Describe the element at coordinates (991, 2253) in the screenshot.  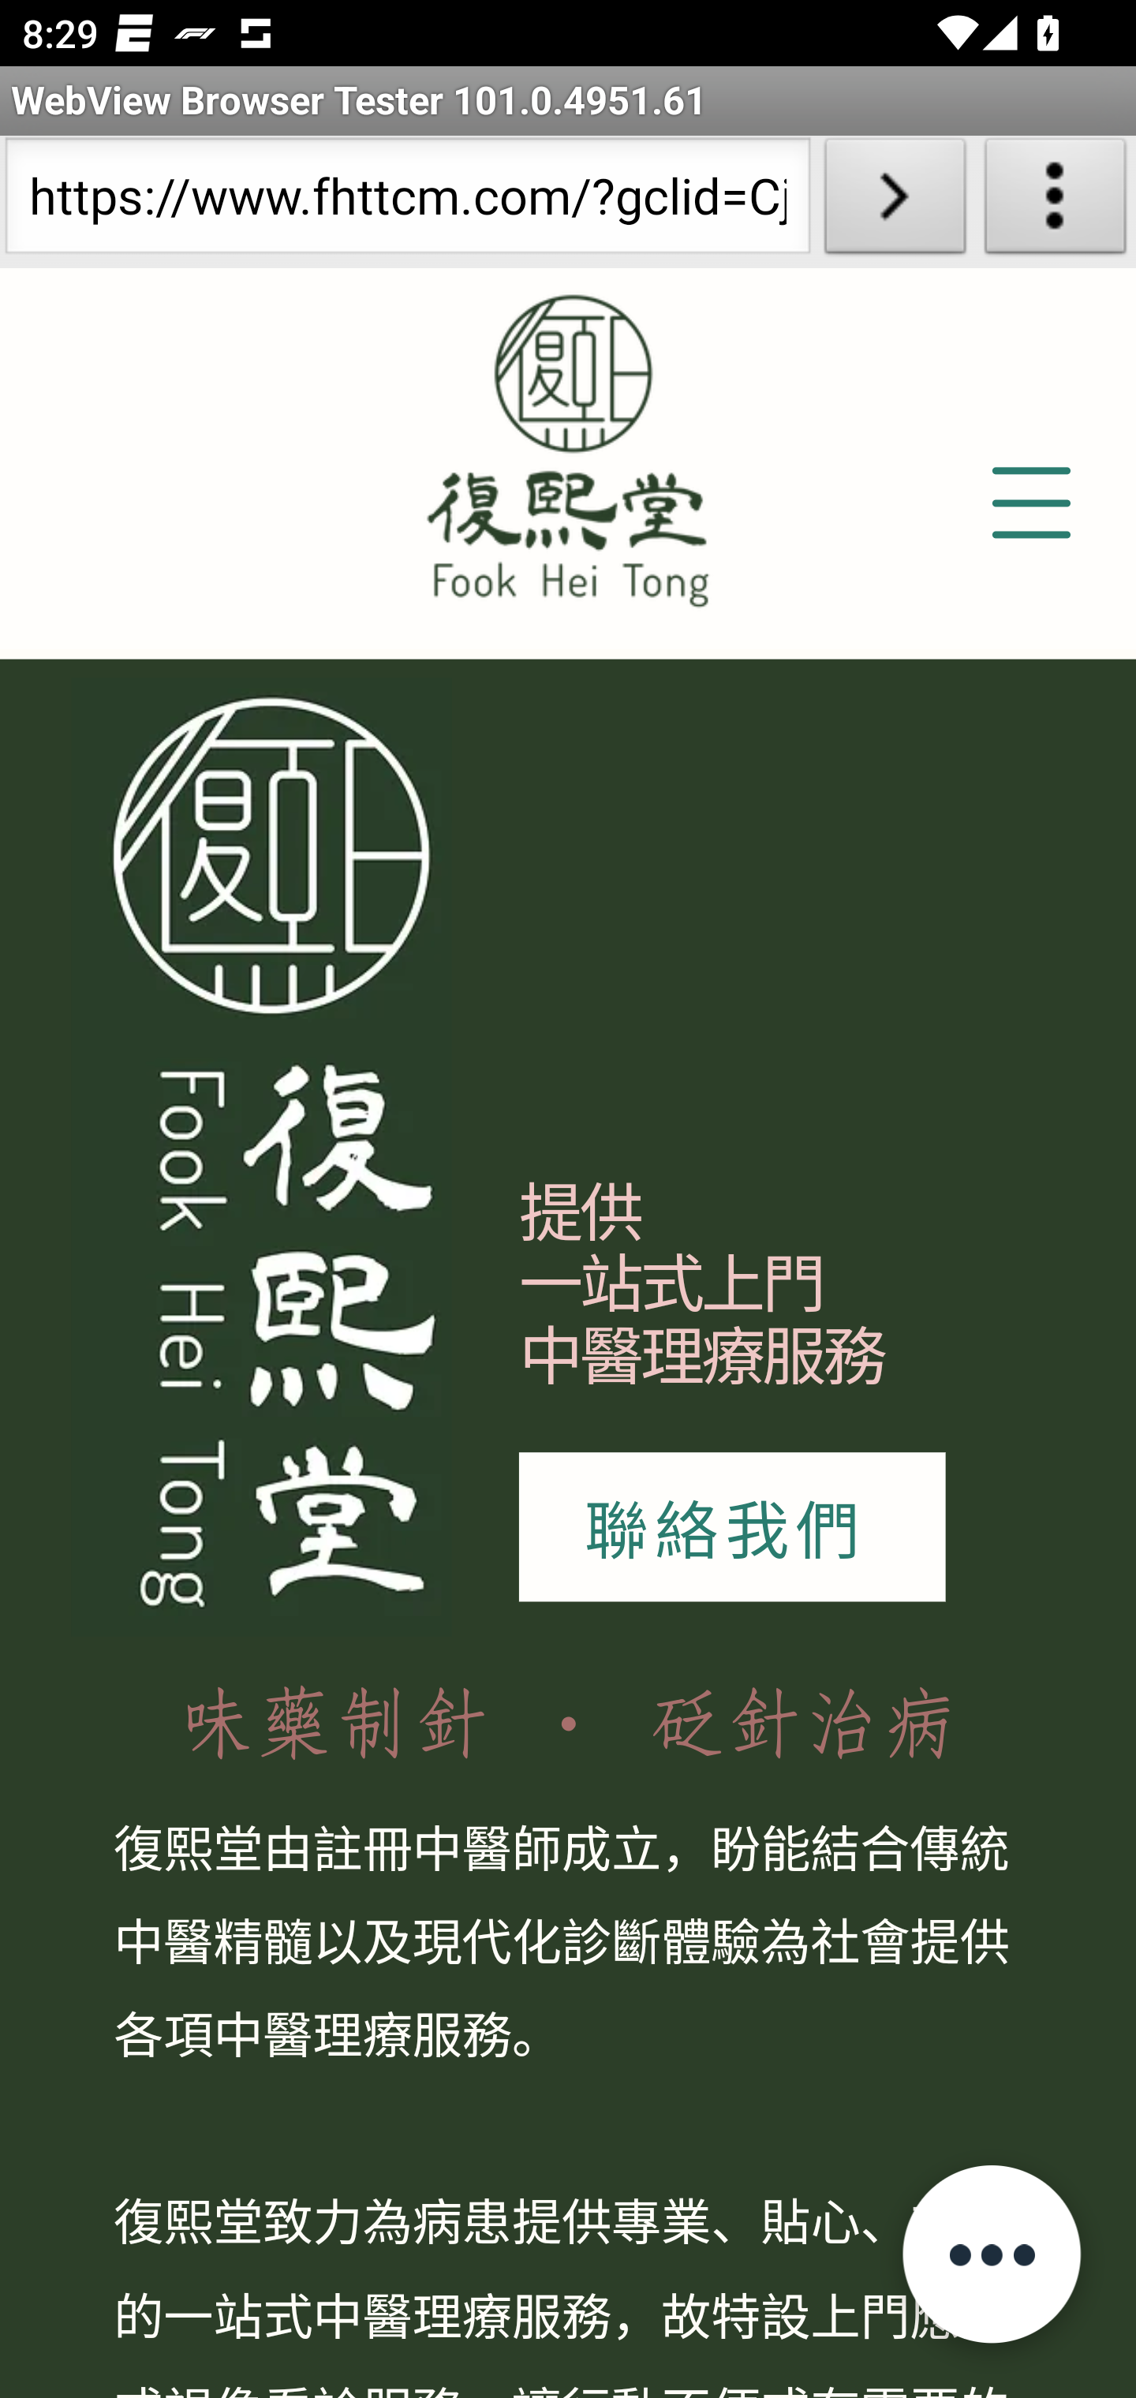
I see `快速操作` at that location.